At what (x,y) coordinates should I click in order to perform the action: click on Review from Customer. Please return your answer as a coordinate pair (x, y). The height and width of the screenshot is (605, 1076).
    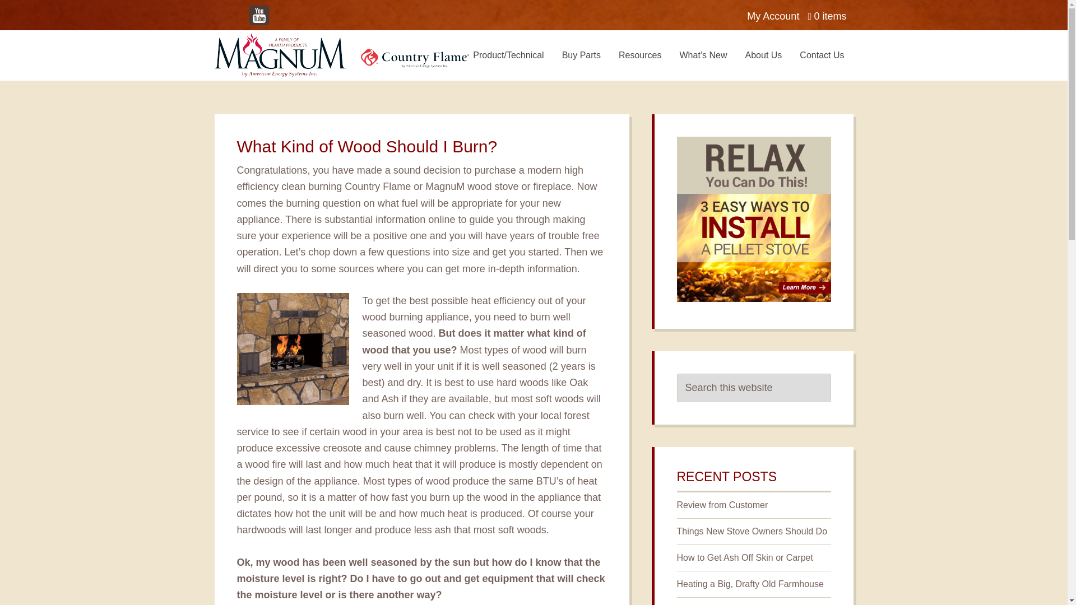
    Looking at the image, I should click on (722, 505).